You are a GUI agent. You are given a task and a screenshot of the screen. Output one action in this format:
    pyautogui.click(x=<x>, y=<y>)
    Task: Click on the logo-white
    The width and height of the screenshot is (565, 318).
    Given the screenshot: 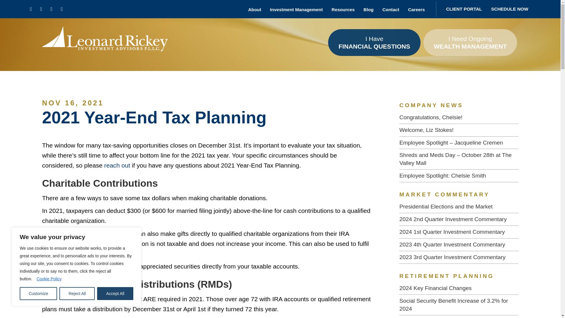 What is the action you would take?
    pyautogui.click(x=105, y=42)
    